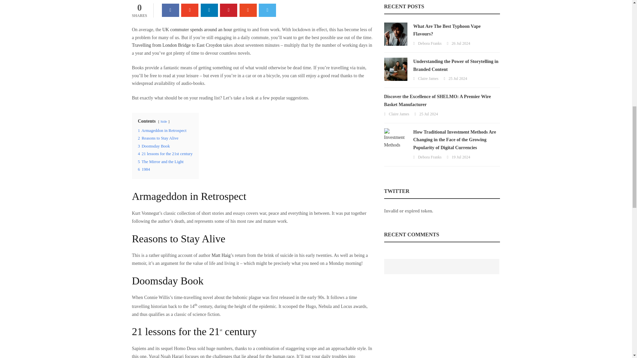 Image resolution: width=637 pixels, height=358 pixels. I want to click on Posts by Debora Franks, so click(429, 43).